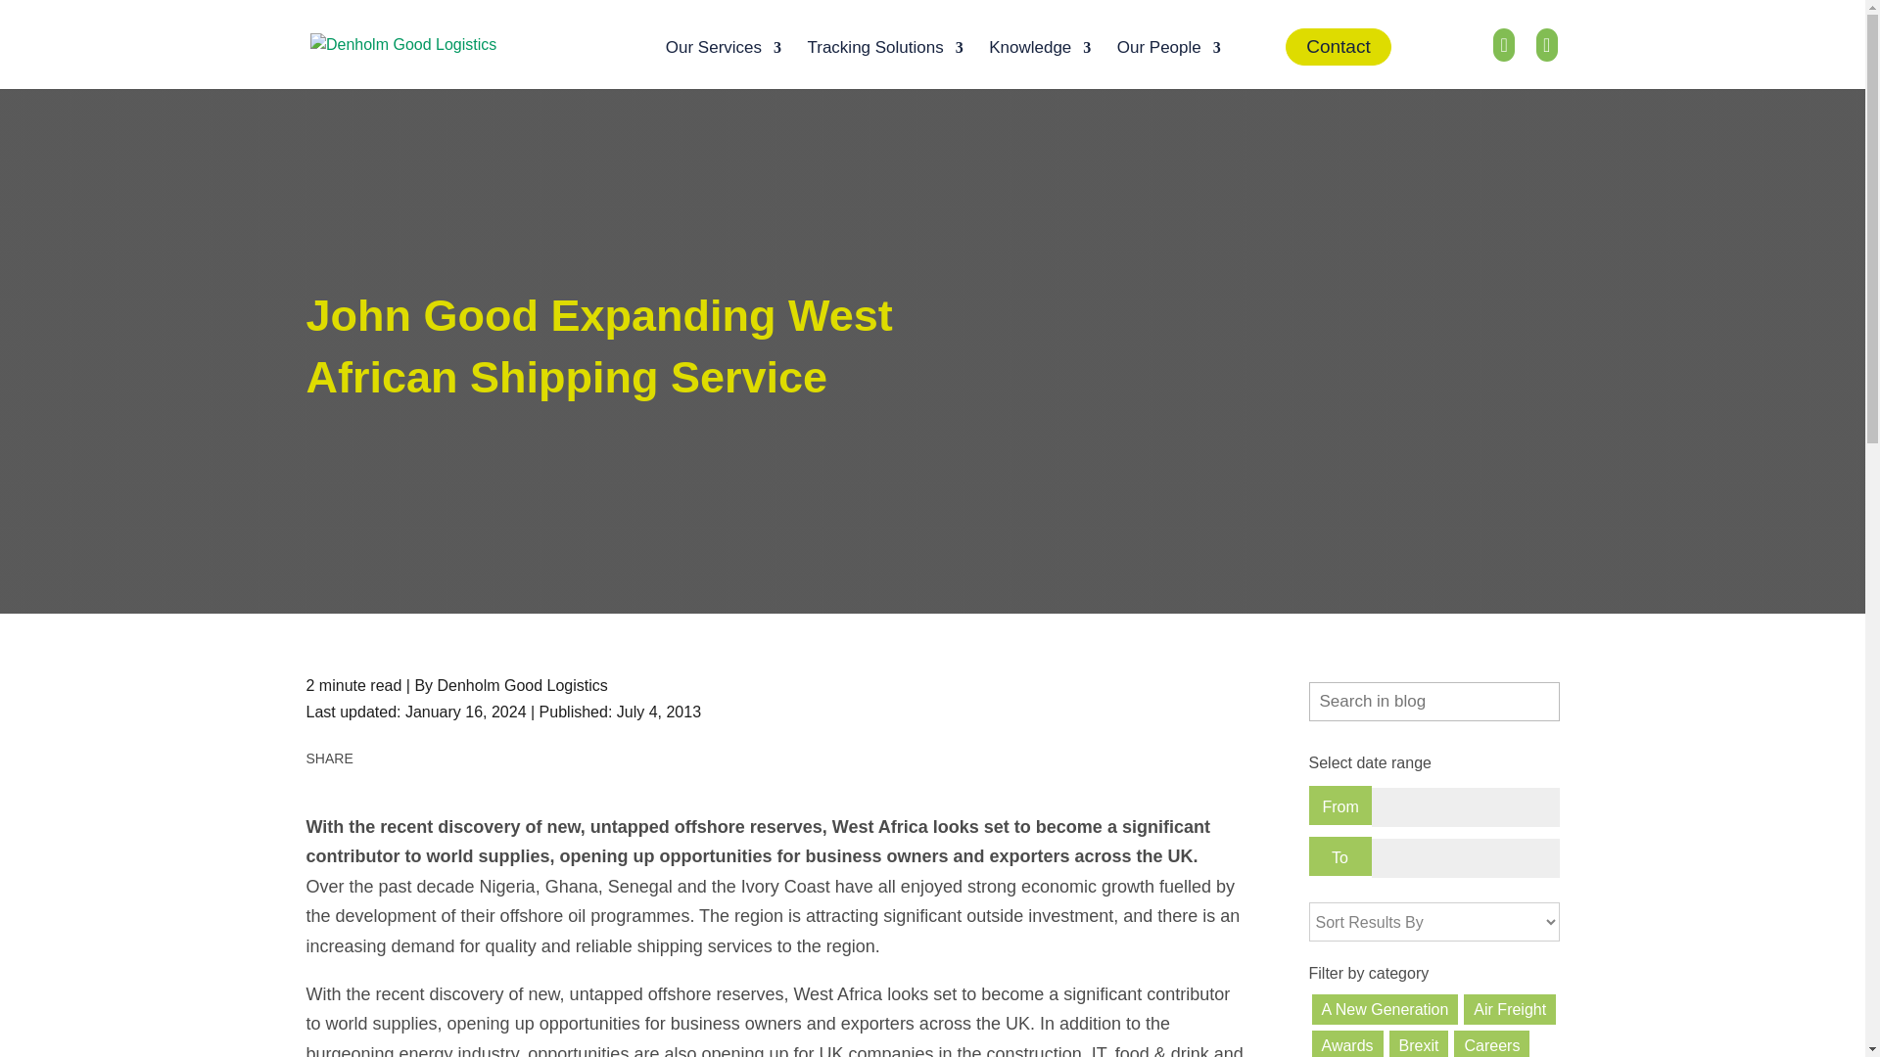 The width and height of the screenshot is (1880, 1057). I want to click on Our Services, so click(723, 63).